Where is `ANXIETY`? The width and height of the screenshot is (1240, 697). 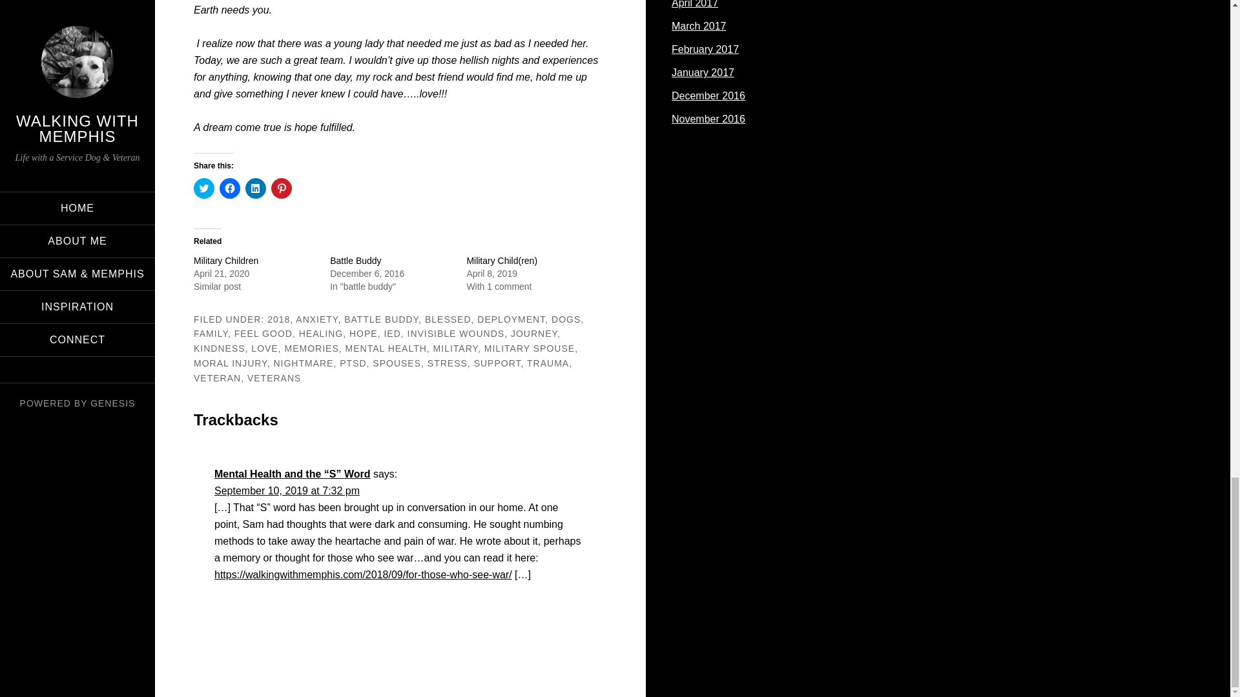
ANXIETY is located at coordinates (316, 319).